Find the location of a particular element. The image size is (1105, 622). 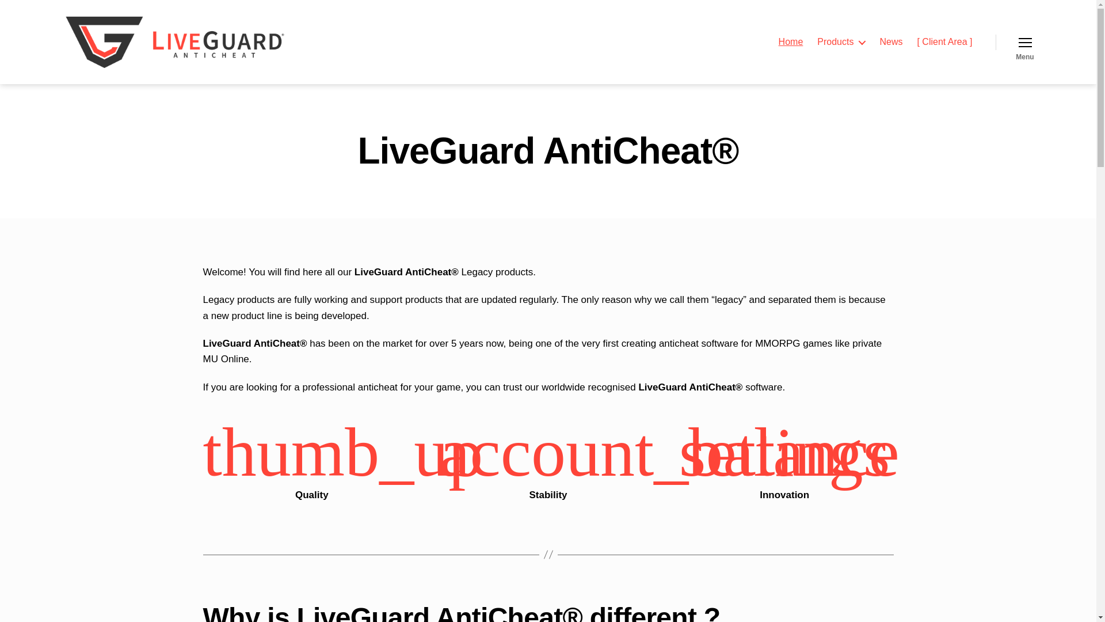

Products is located at coordinates (841, 41).